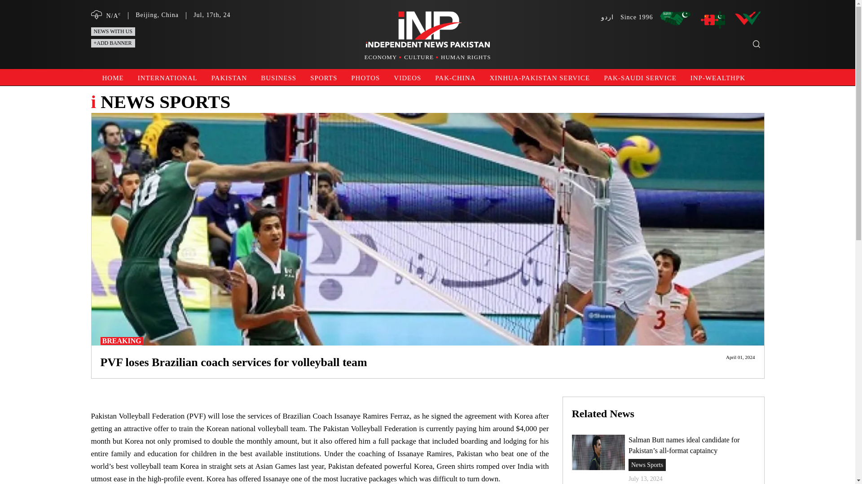 The height and width of the screenshot is (484, 862). Describe the element at coordinates (421, 57) in the screenshot. I see `CULTURE` at that location.